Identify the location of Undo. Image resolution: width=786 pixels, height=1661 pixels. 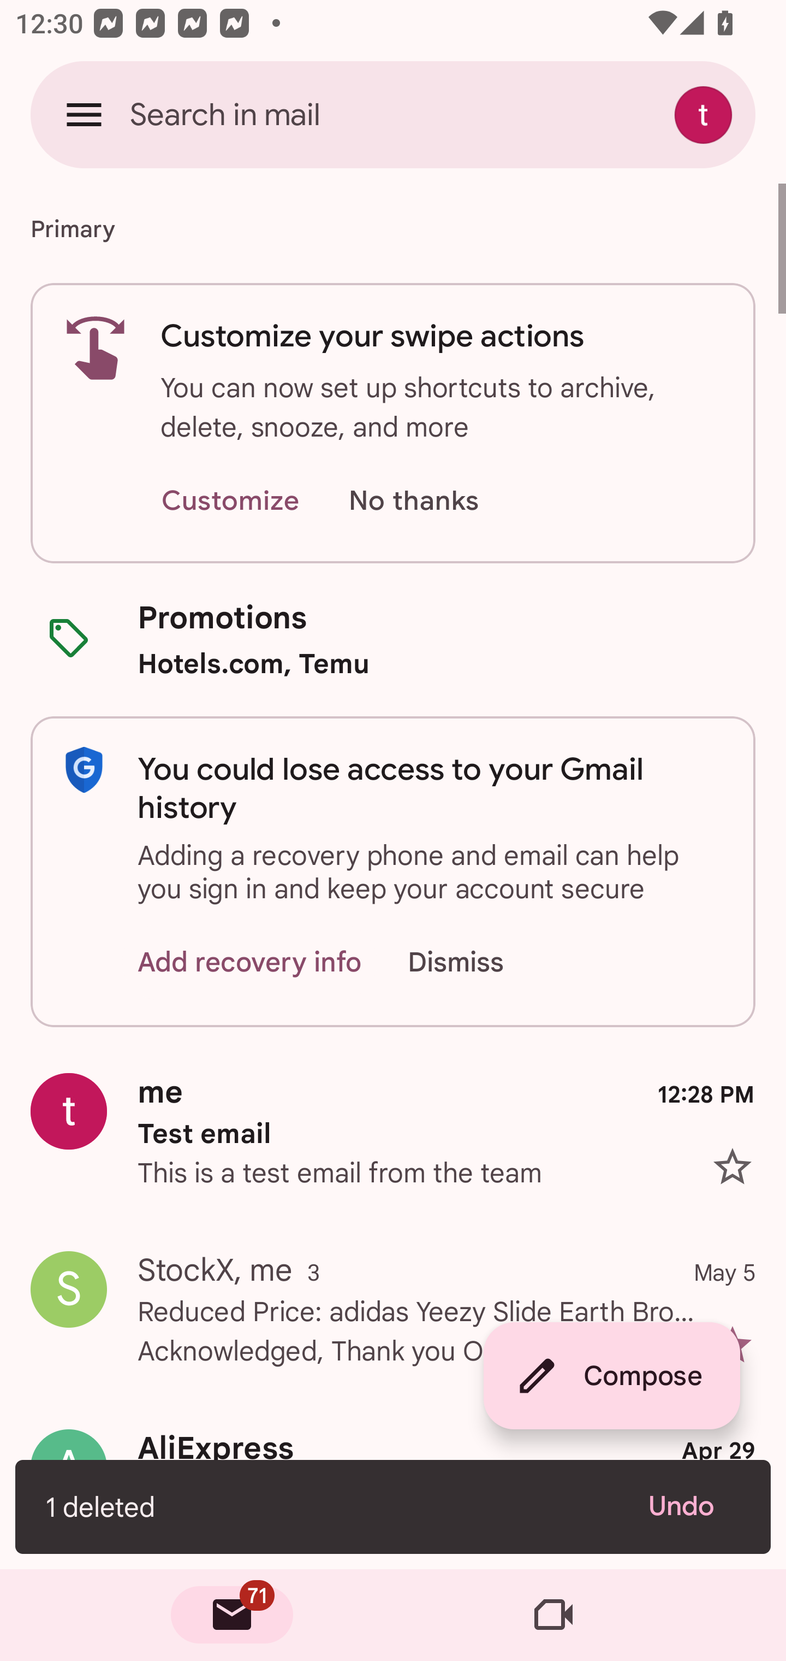
(694, 1506).